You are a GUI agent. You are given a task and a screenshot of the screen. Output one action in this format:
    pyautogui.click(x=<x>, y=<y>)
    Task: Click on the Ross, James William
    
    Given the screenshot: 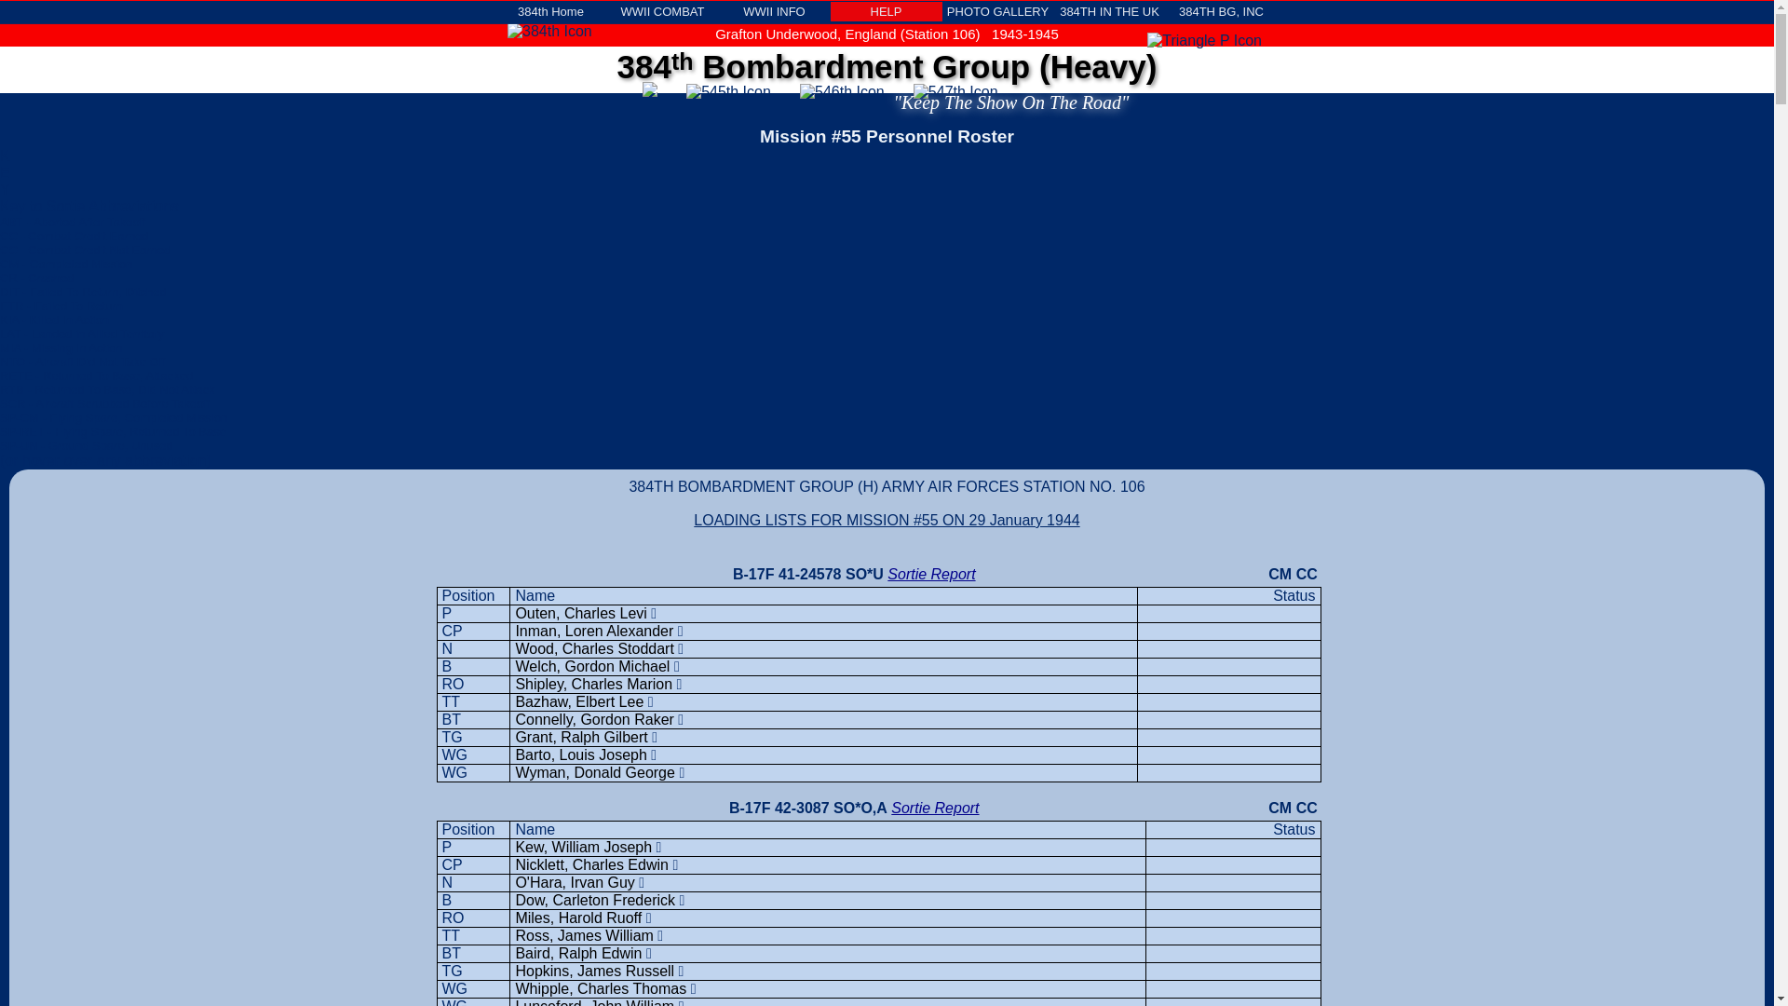 What is the action you would take?
    pyautogui.click(x=584, y=935)
    